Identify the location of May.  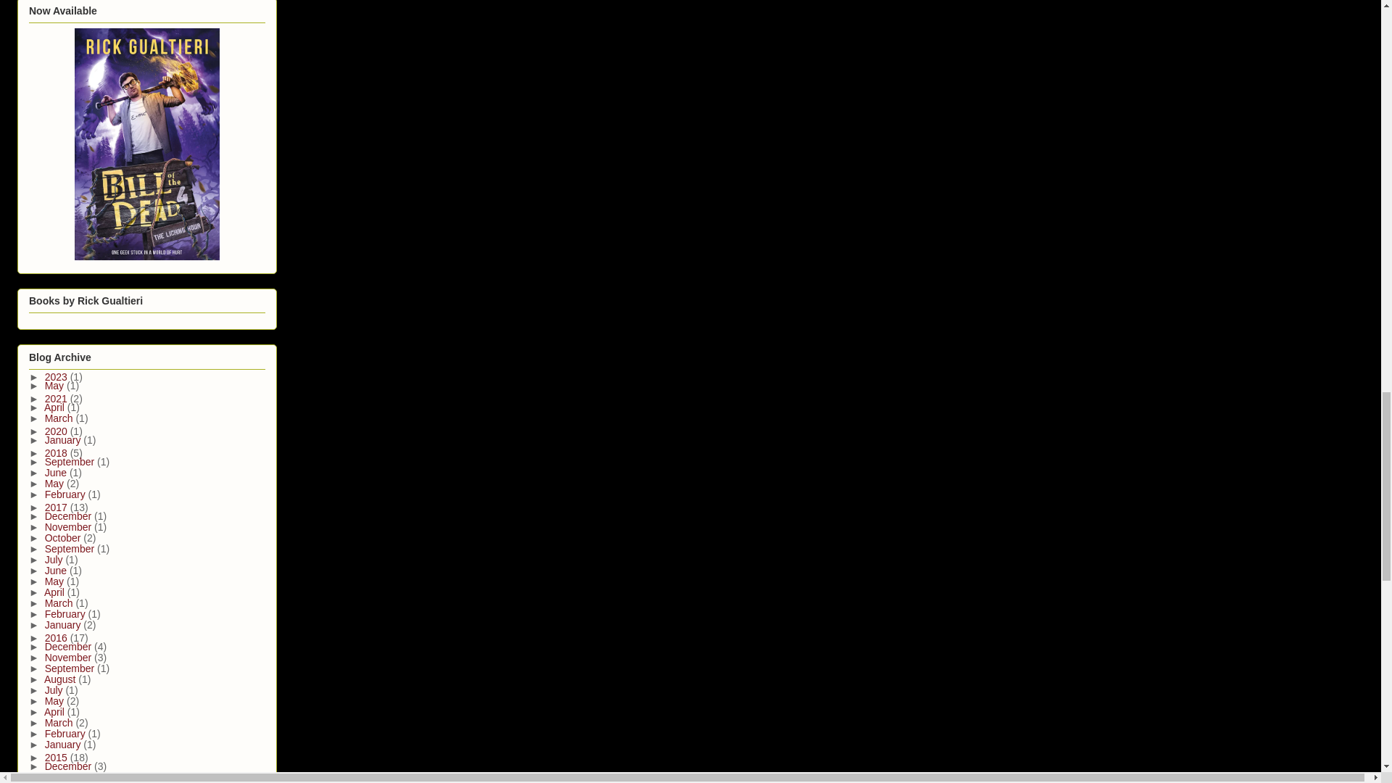
(55, 386).